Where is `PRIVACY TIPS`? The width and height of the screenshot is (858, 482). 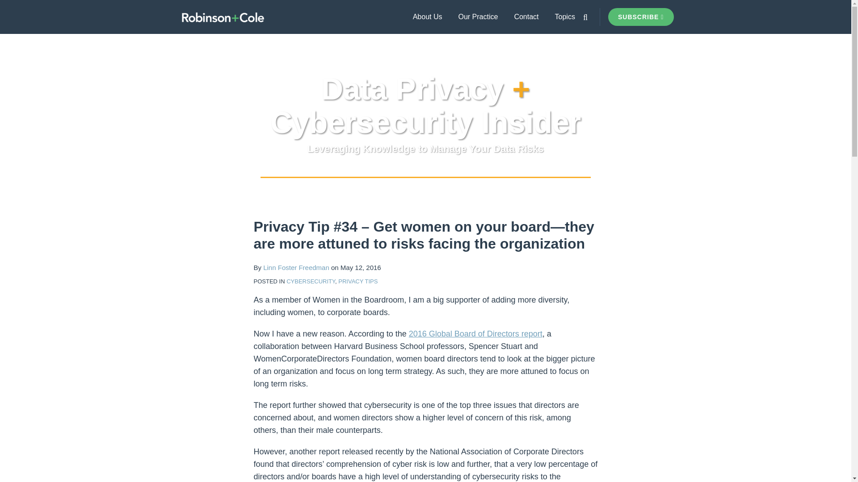
PRIVACY TIPS is located at coordinates (357, 281).